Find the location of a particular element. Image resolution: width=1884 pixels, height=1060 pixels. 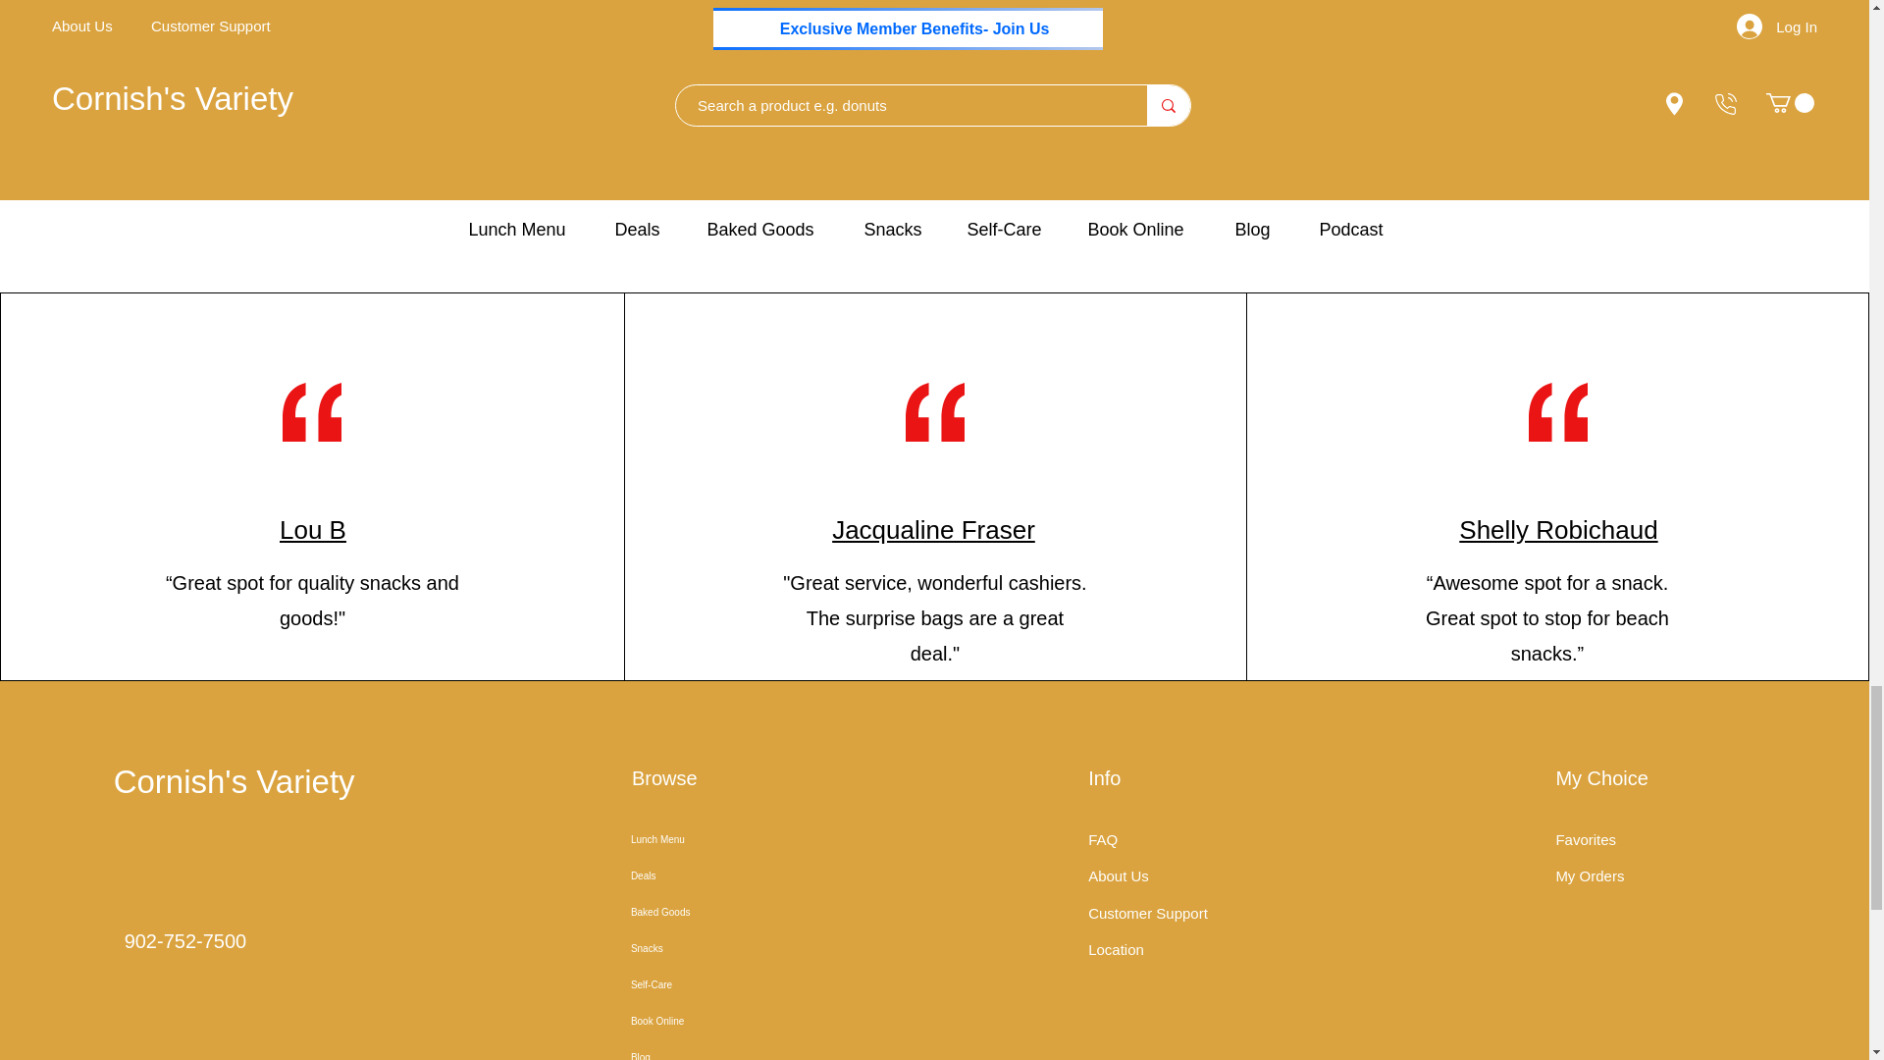

Add to Cart is located at coordinates (1283, 196).